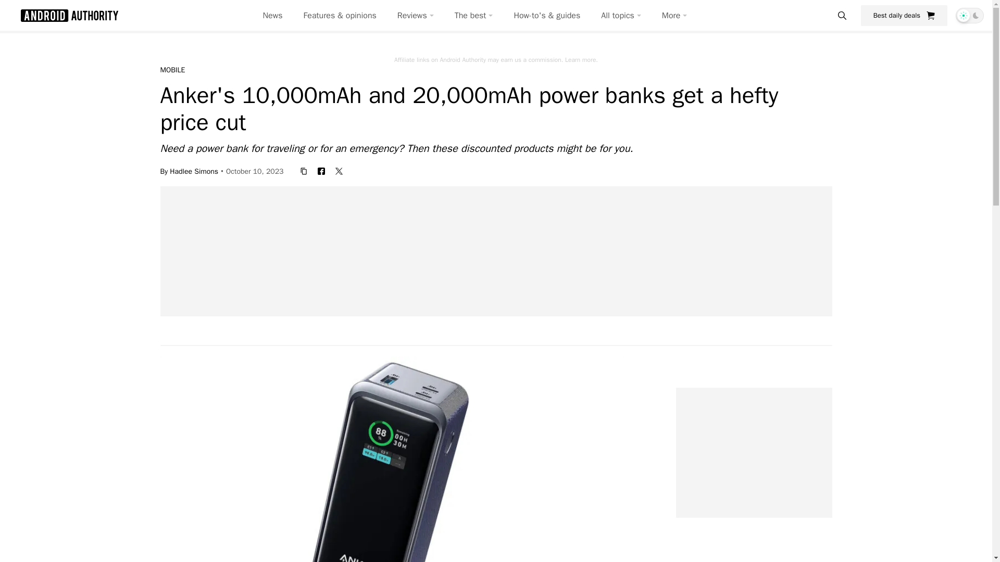  Describe the element at coordinates (321, 171) in the screenshot. I see `facebook` at that location.